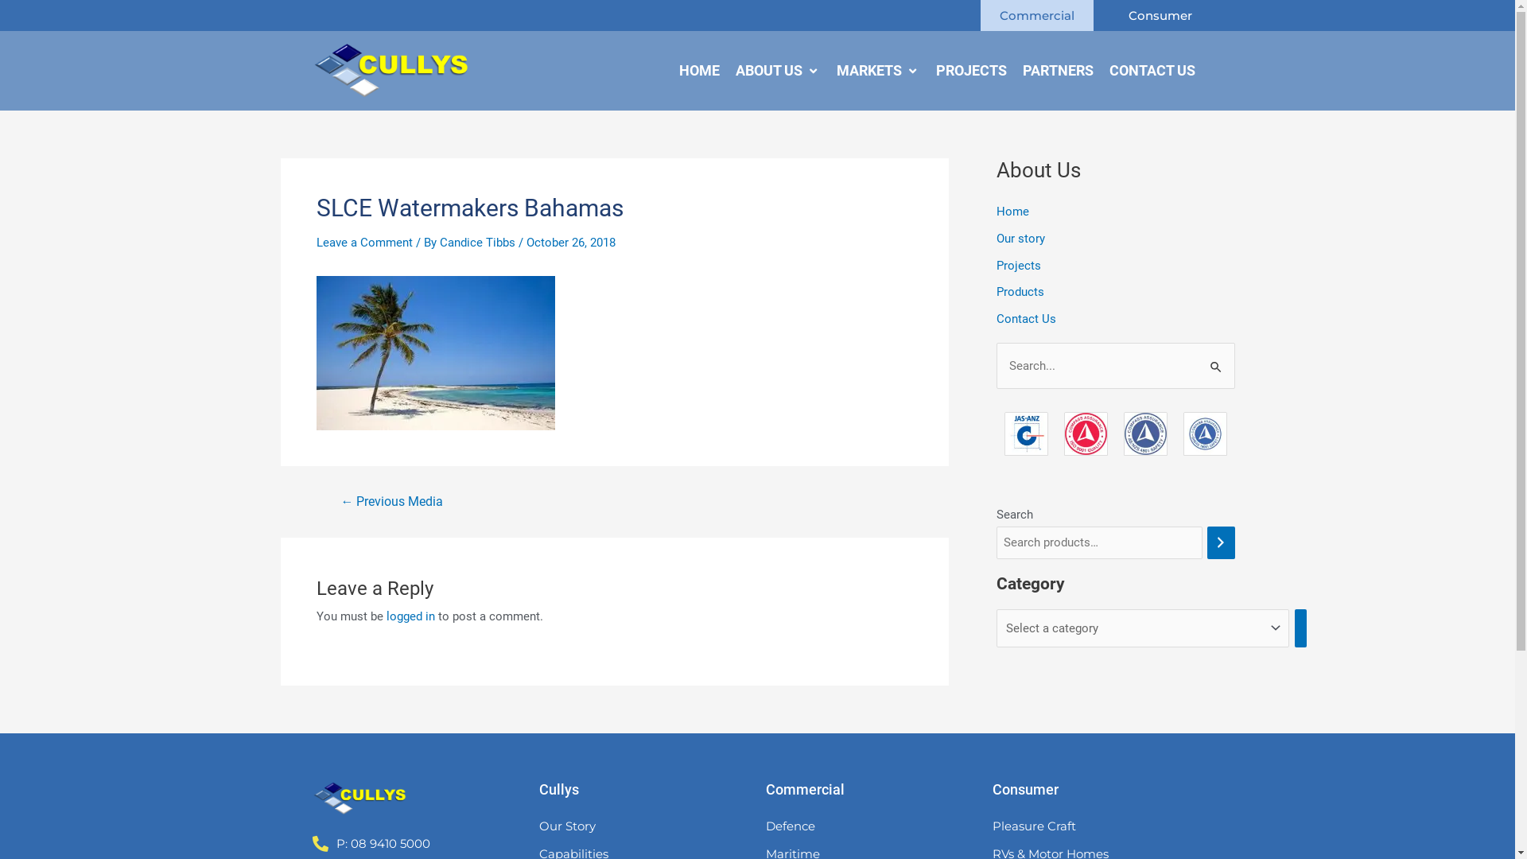  What do you see at coordinates (1058, 71) in the screenshot?
I see `PARTNERS` at bounding box center [1058, 71].